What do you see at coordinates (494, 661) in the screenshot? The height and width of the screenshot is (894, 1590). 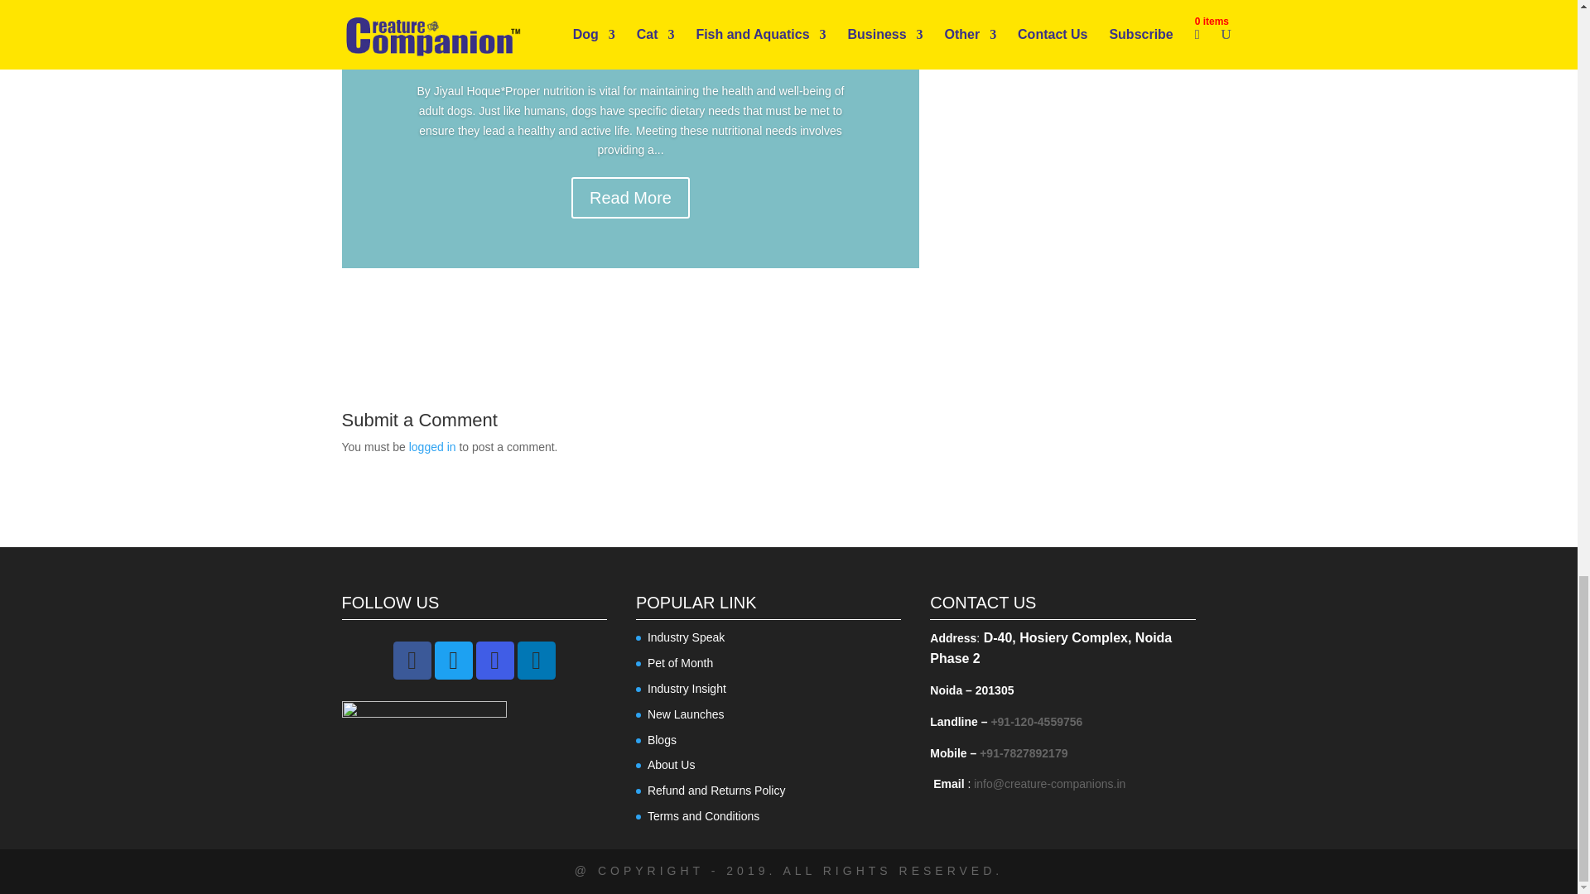 I see `Instagram` at bounding box center [494, 661].